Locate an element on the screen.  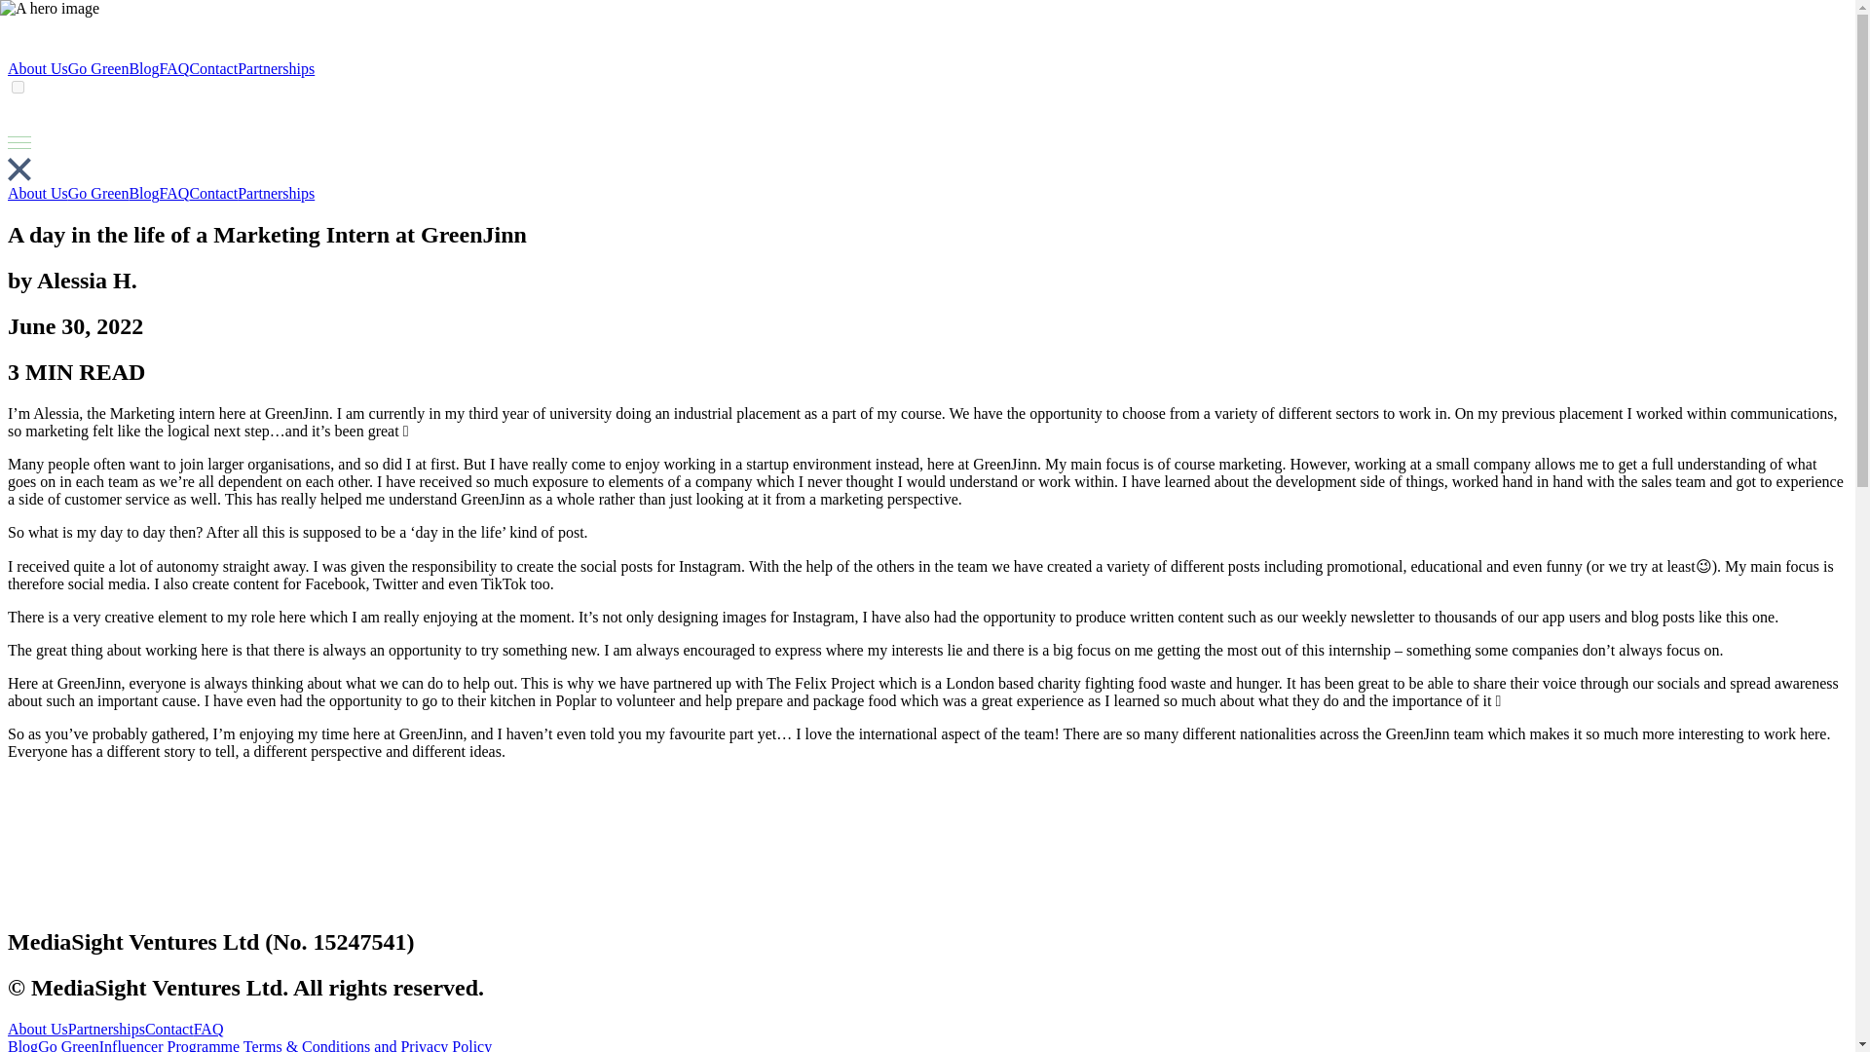
About Us is located at coordinates (37, 1029).